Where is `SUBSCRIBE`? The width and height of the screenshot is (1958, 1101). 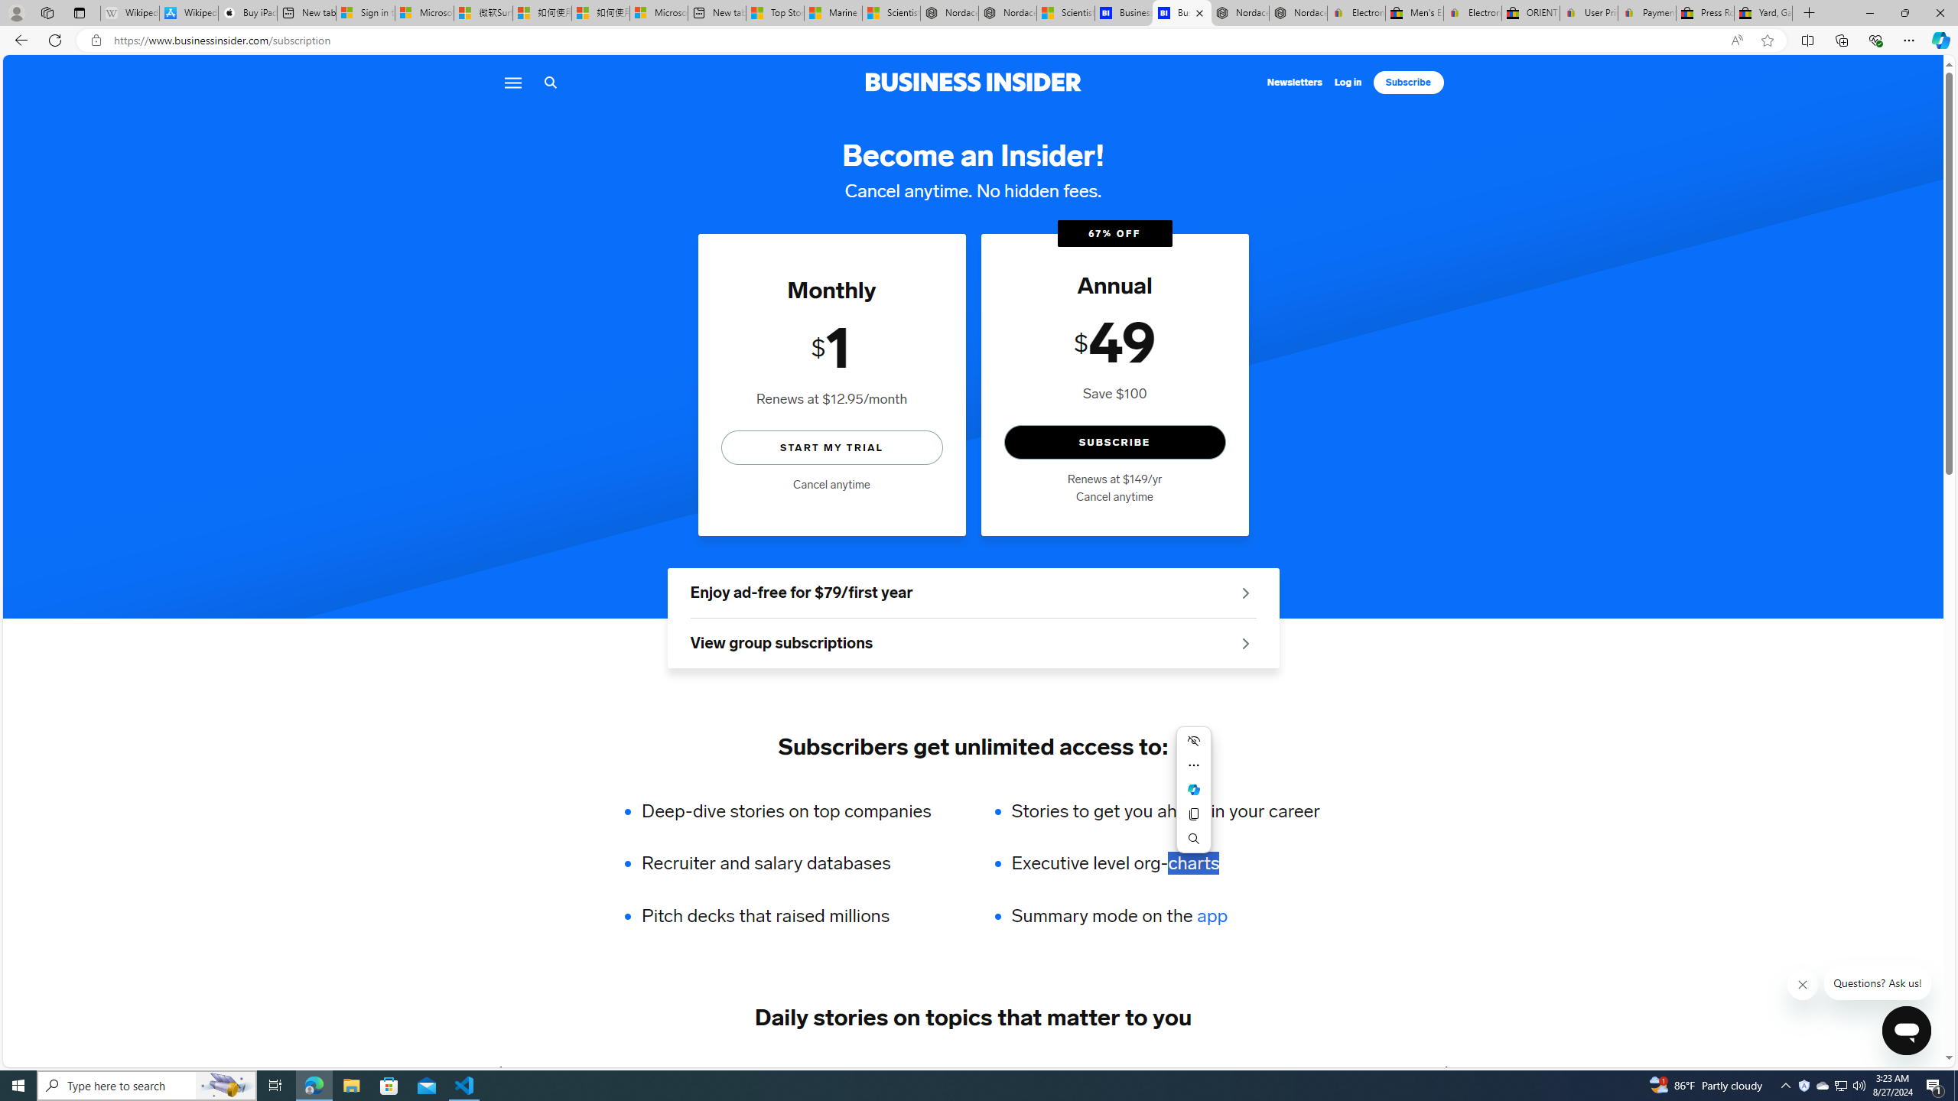 SUBSCRIBE is located at coordinates (1114, 442).